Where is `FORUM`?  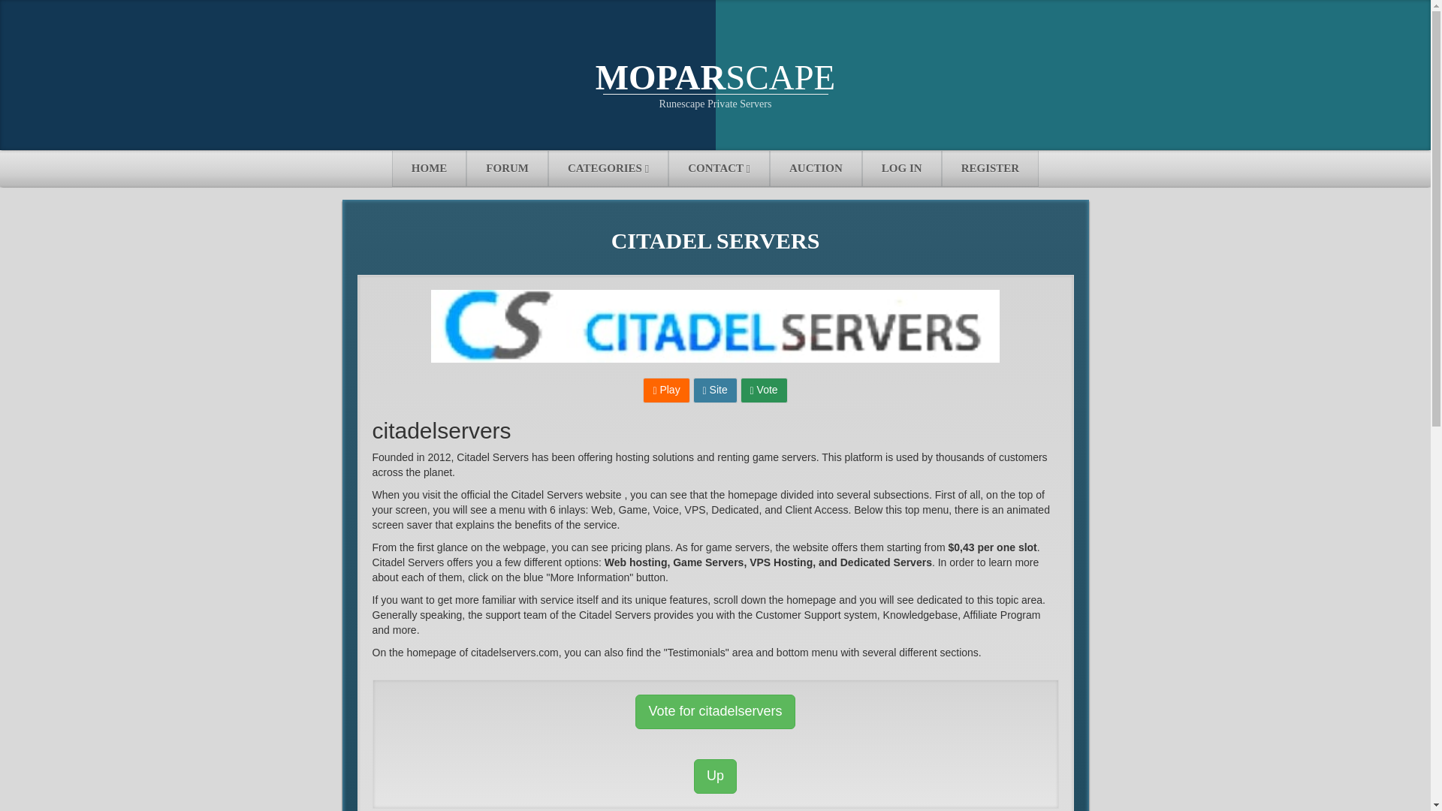
FORUM is located at coordinates (506, 168).